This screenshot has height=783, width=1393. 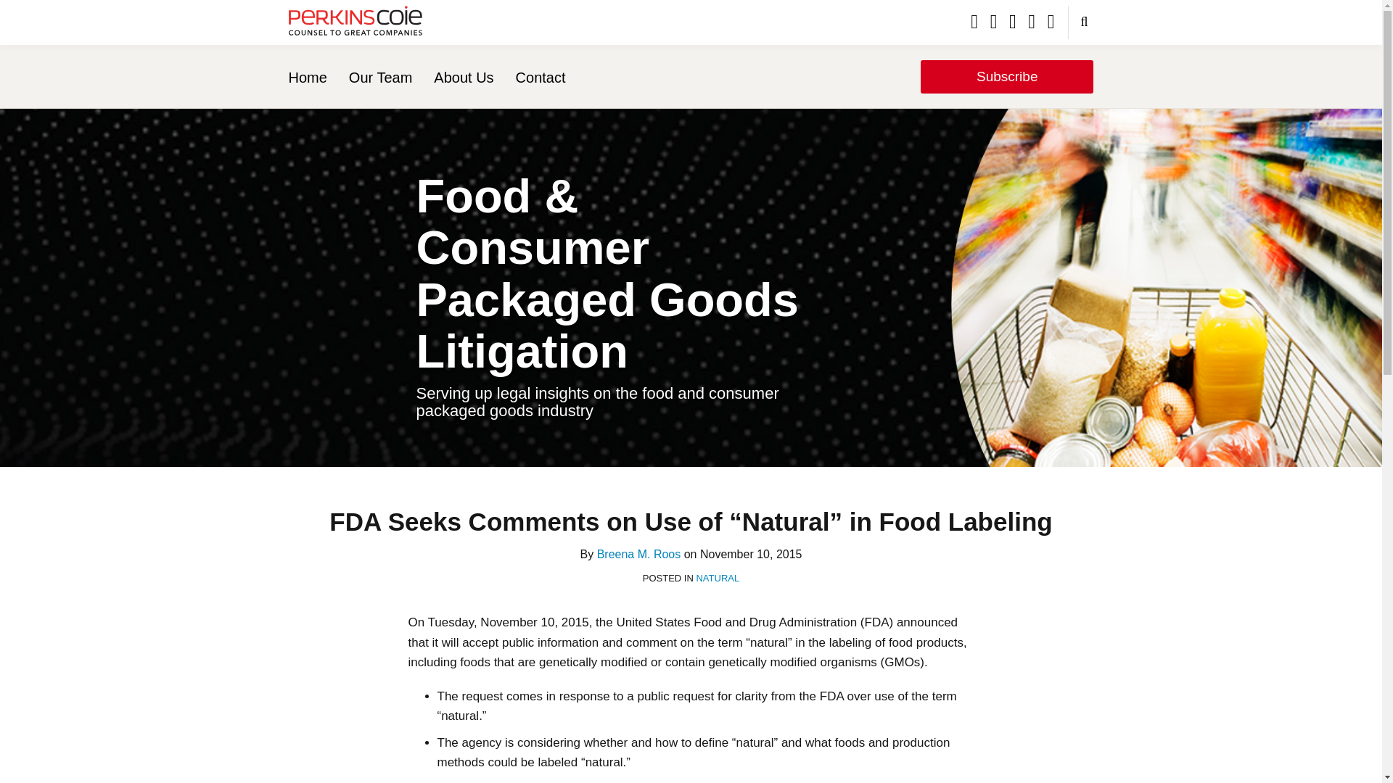 What do you see at coordinates (1007, 77) in the screenshot?
I see `Subscribe` at bounding box center [1007, 77].